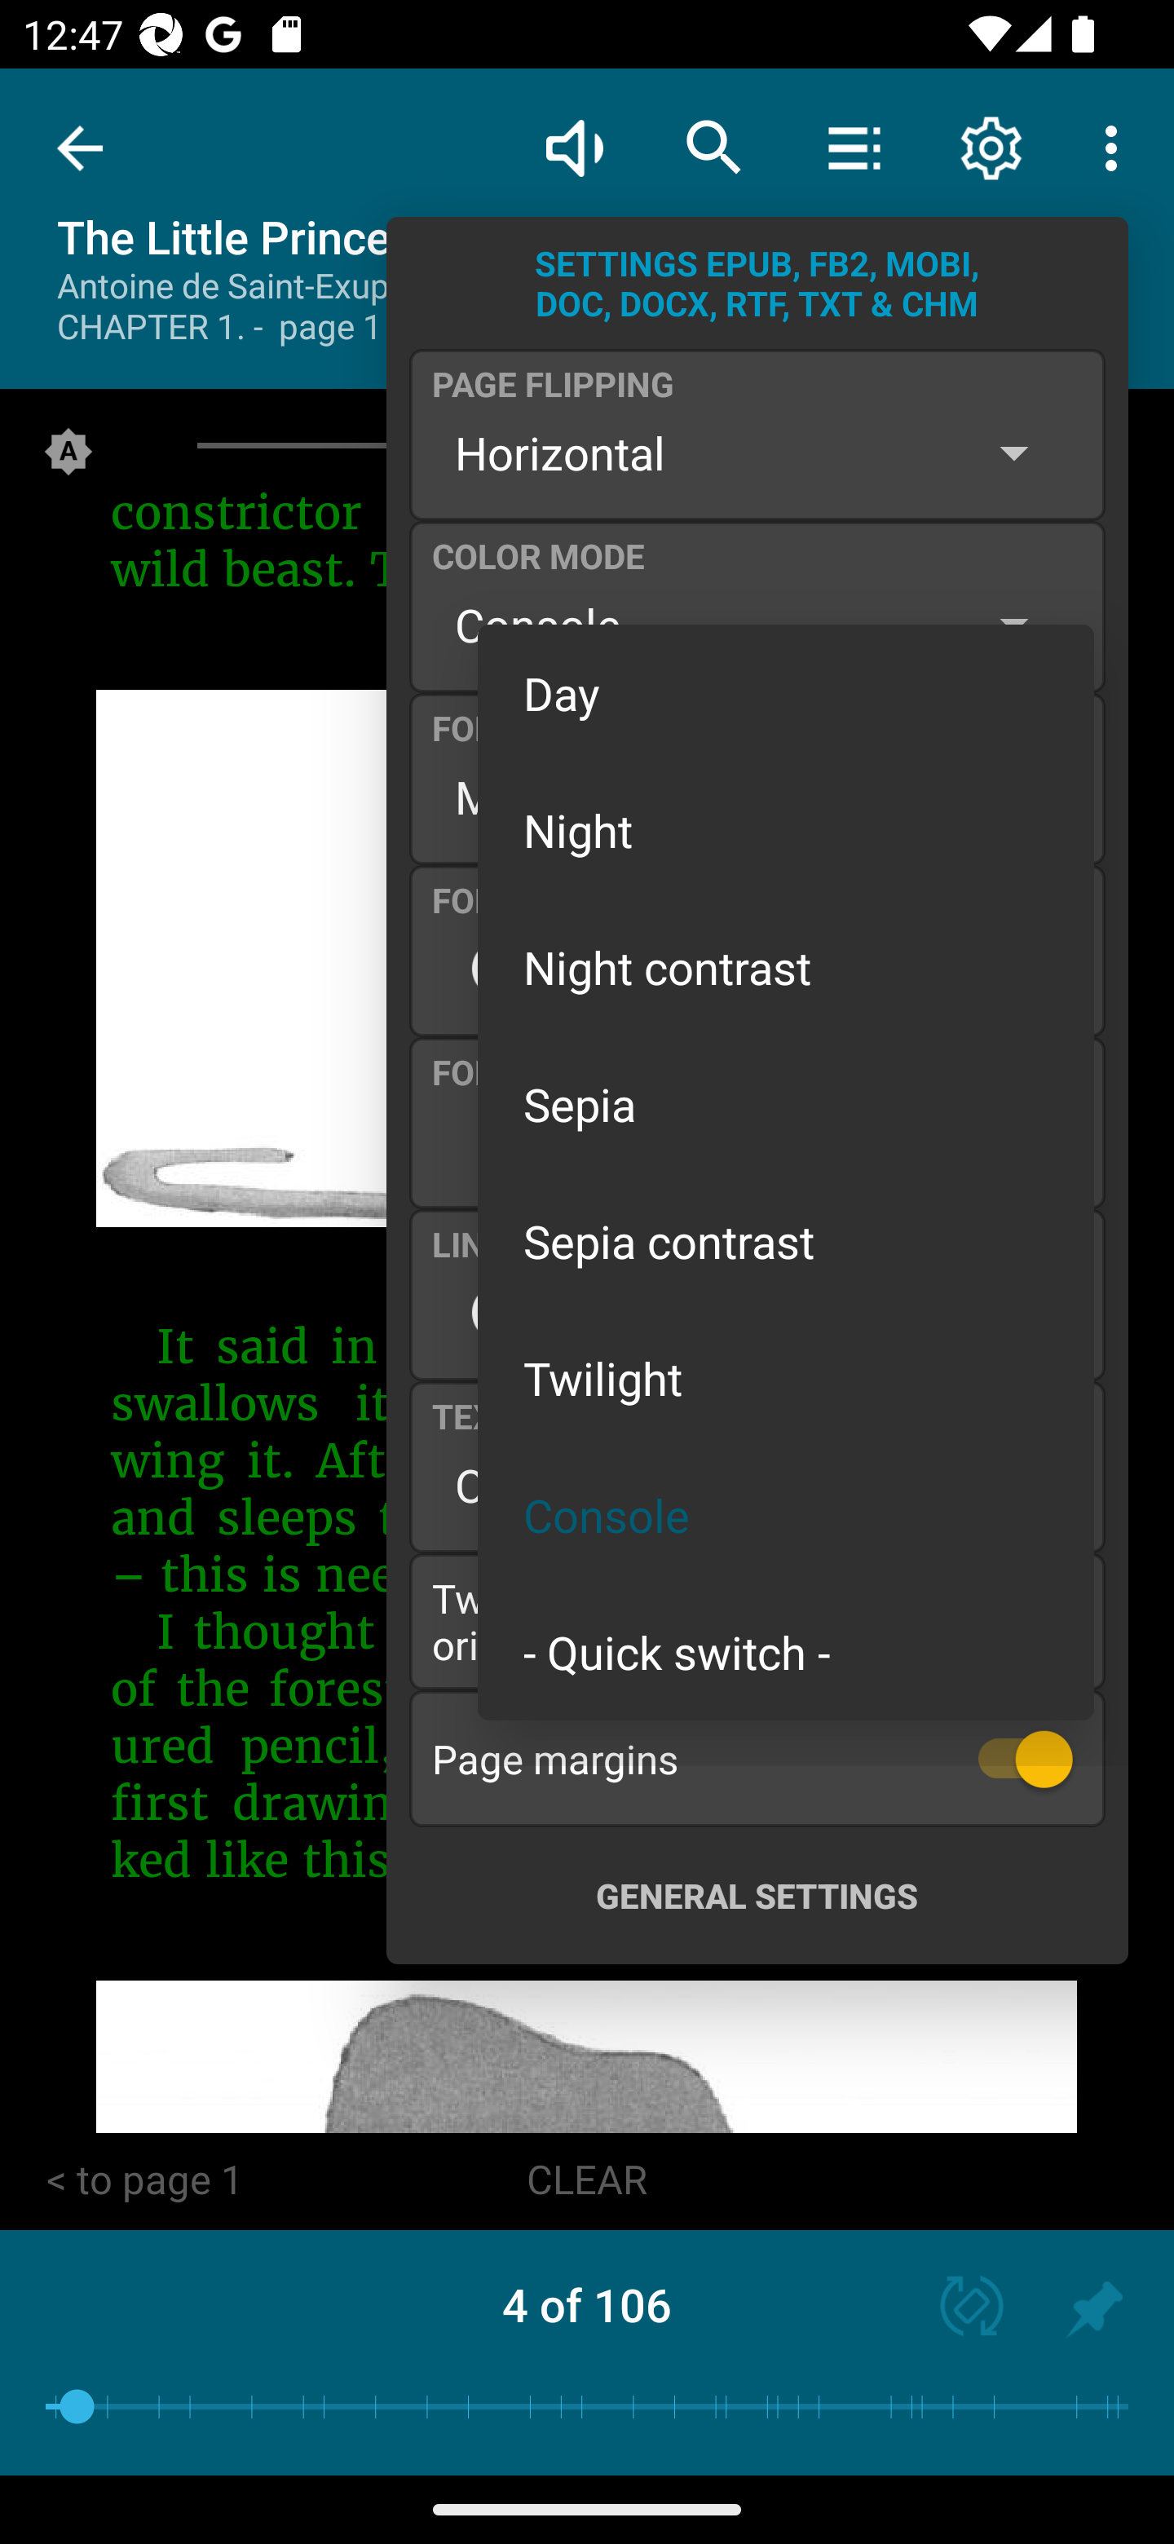  What do you see at coordinates (786, 693) in the screenshot?
I see `Day` at bounding box center [786, 693].